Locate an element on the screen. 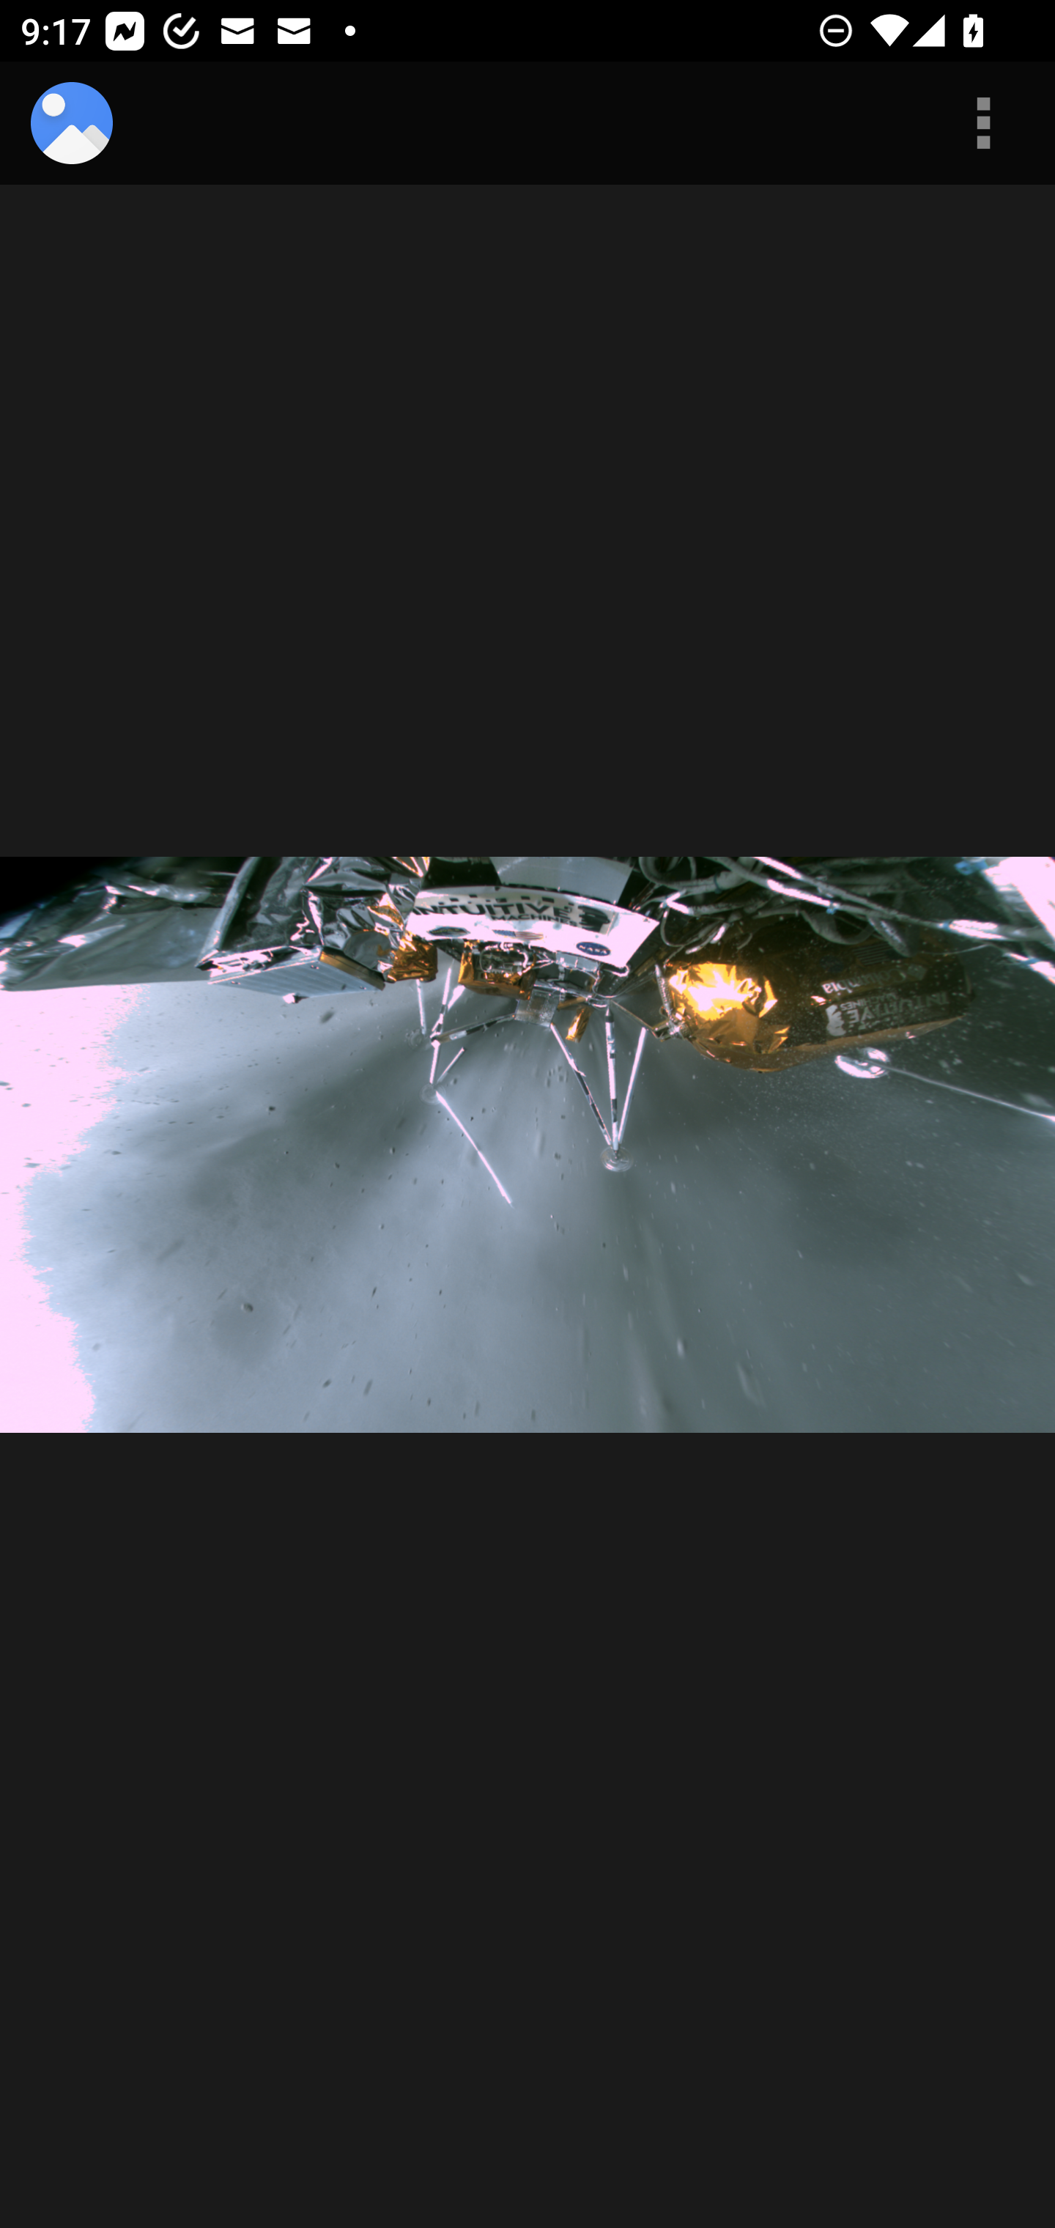 The width and height of the screenshot is (1055, 2228). More options is located at coordinates (983, 123).